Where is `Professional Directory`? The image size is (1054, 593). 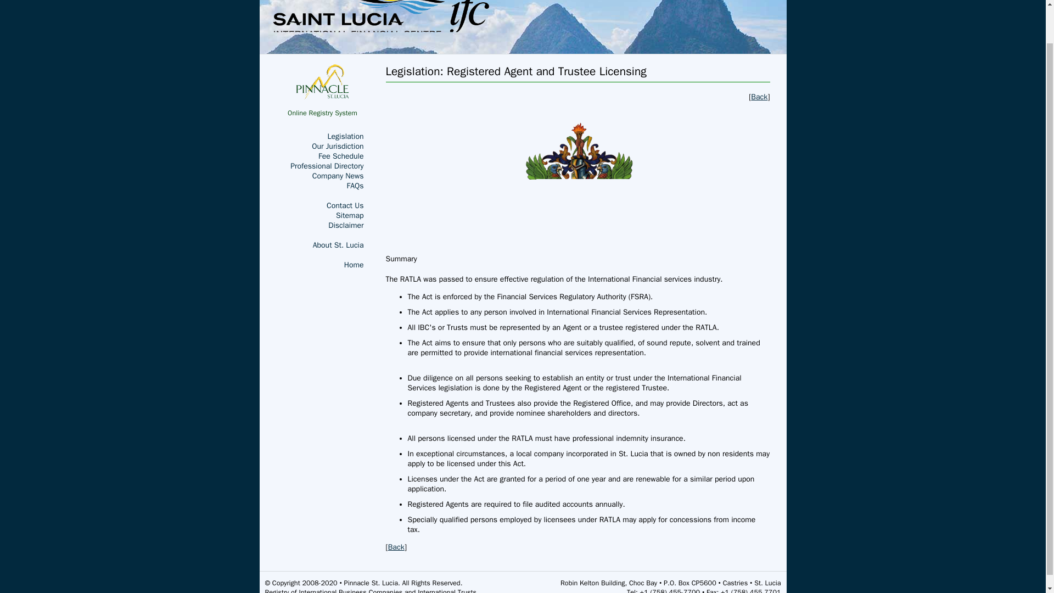
Professional Directory is located at coordinates (327, 166).